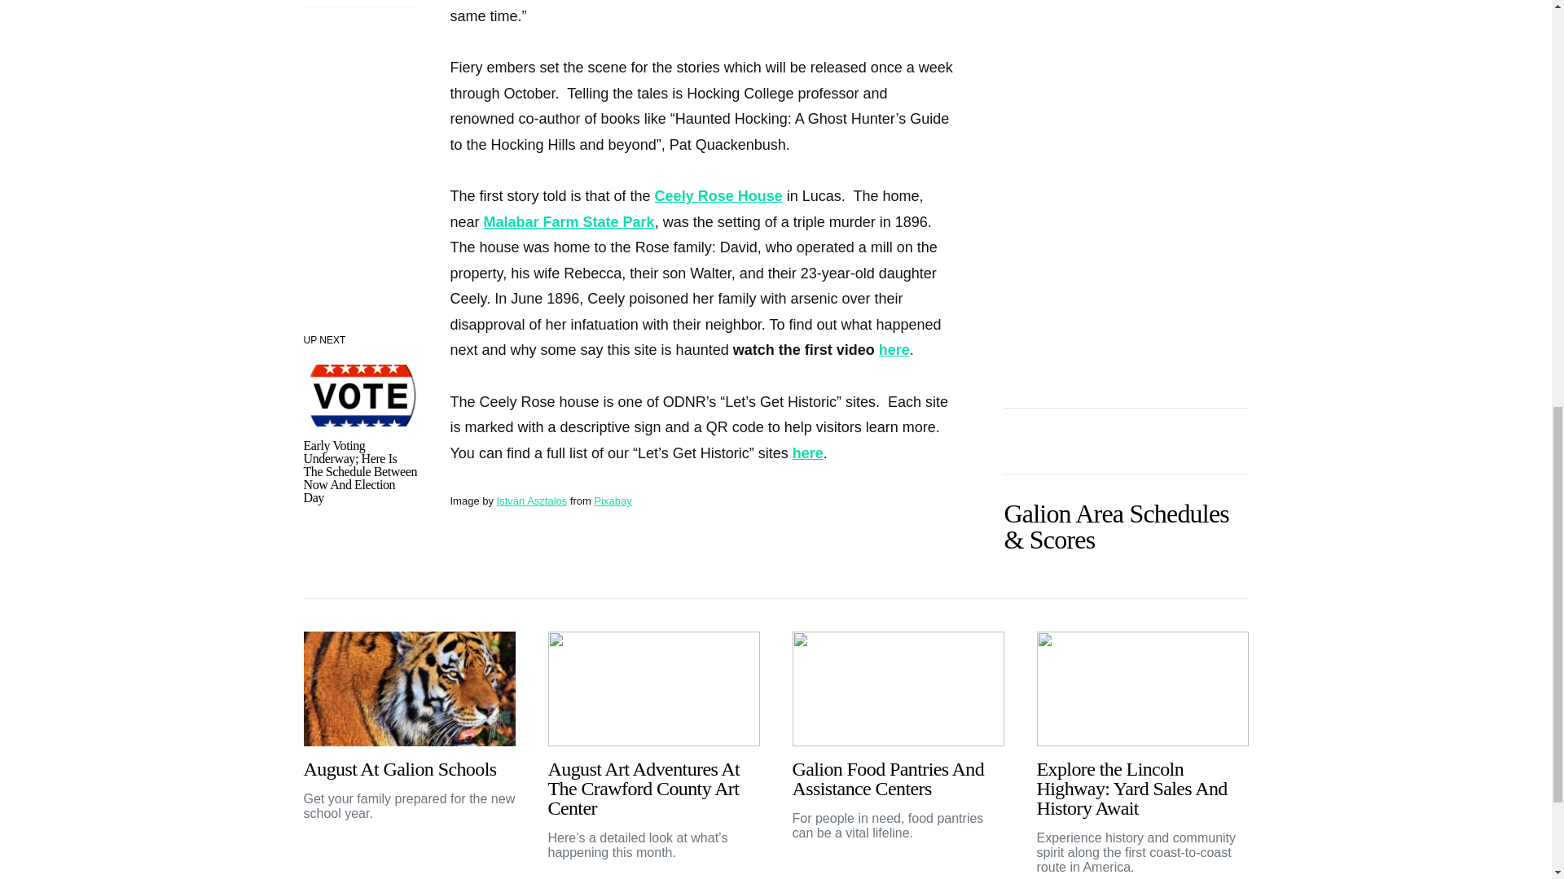 This screenshot has height=879, width=1564. I want to click on Ceely Rose House, so click(718, 195).